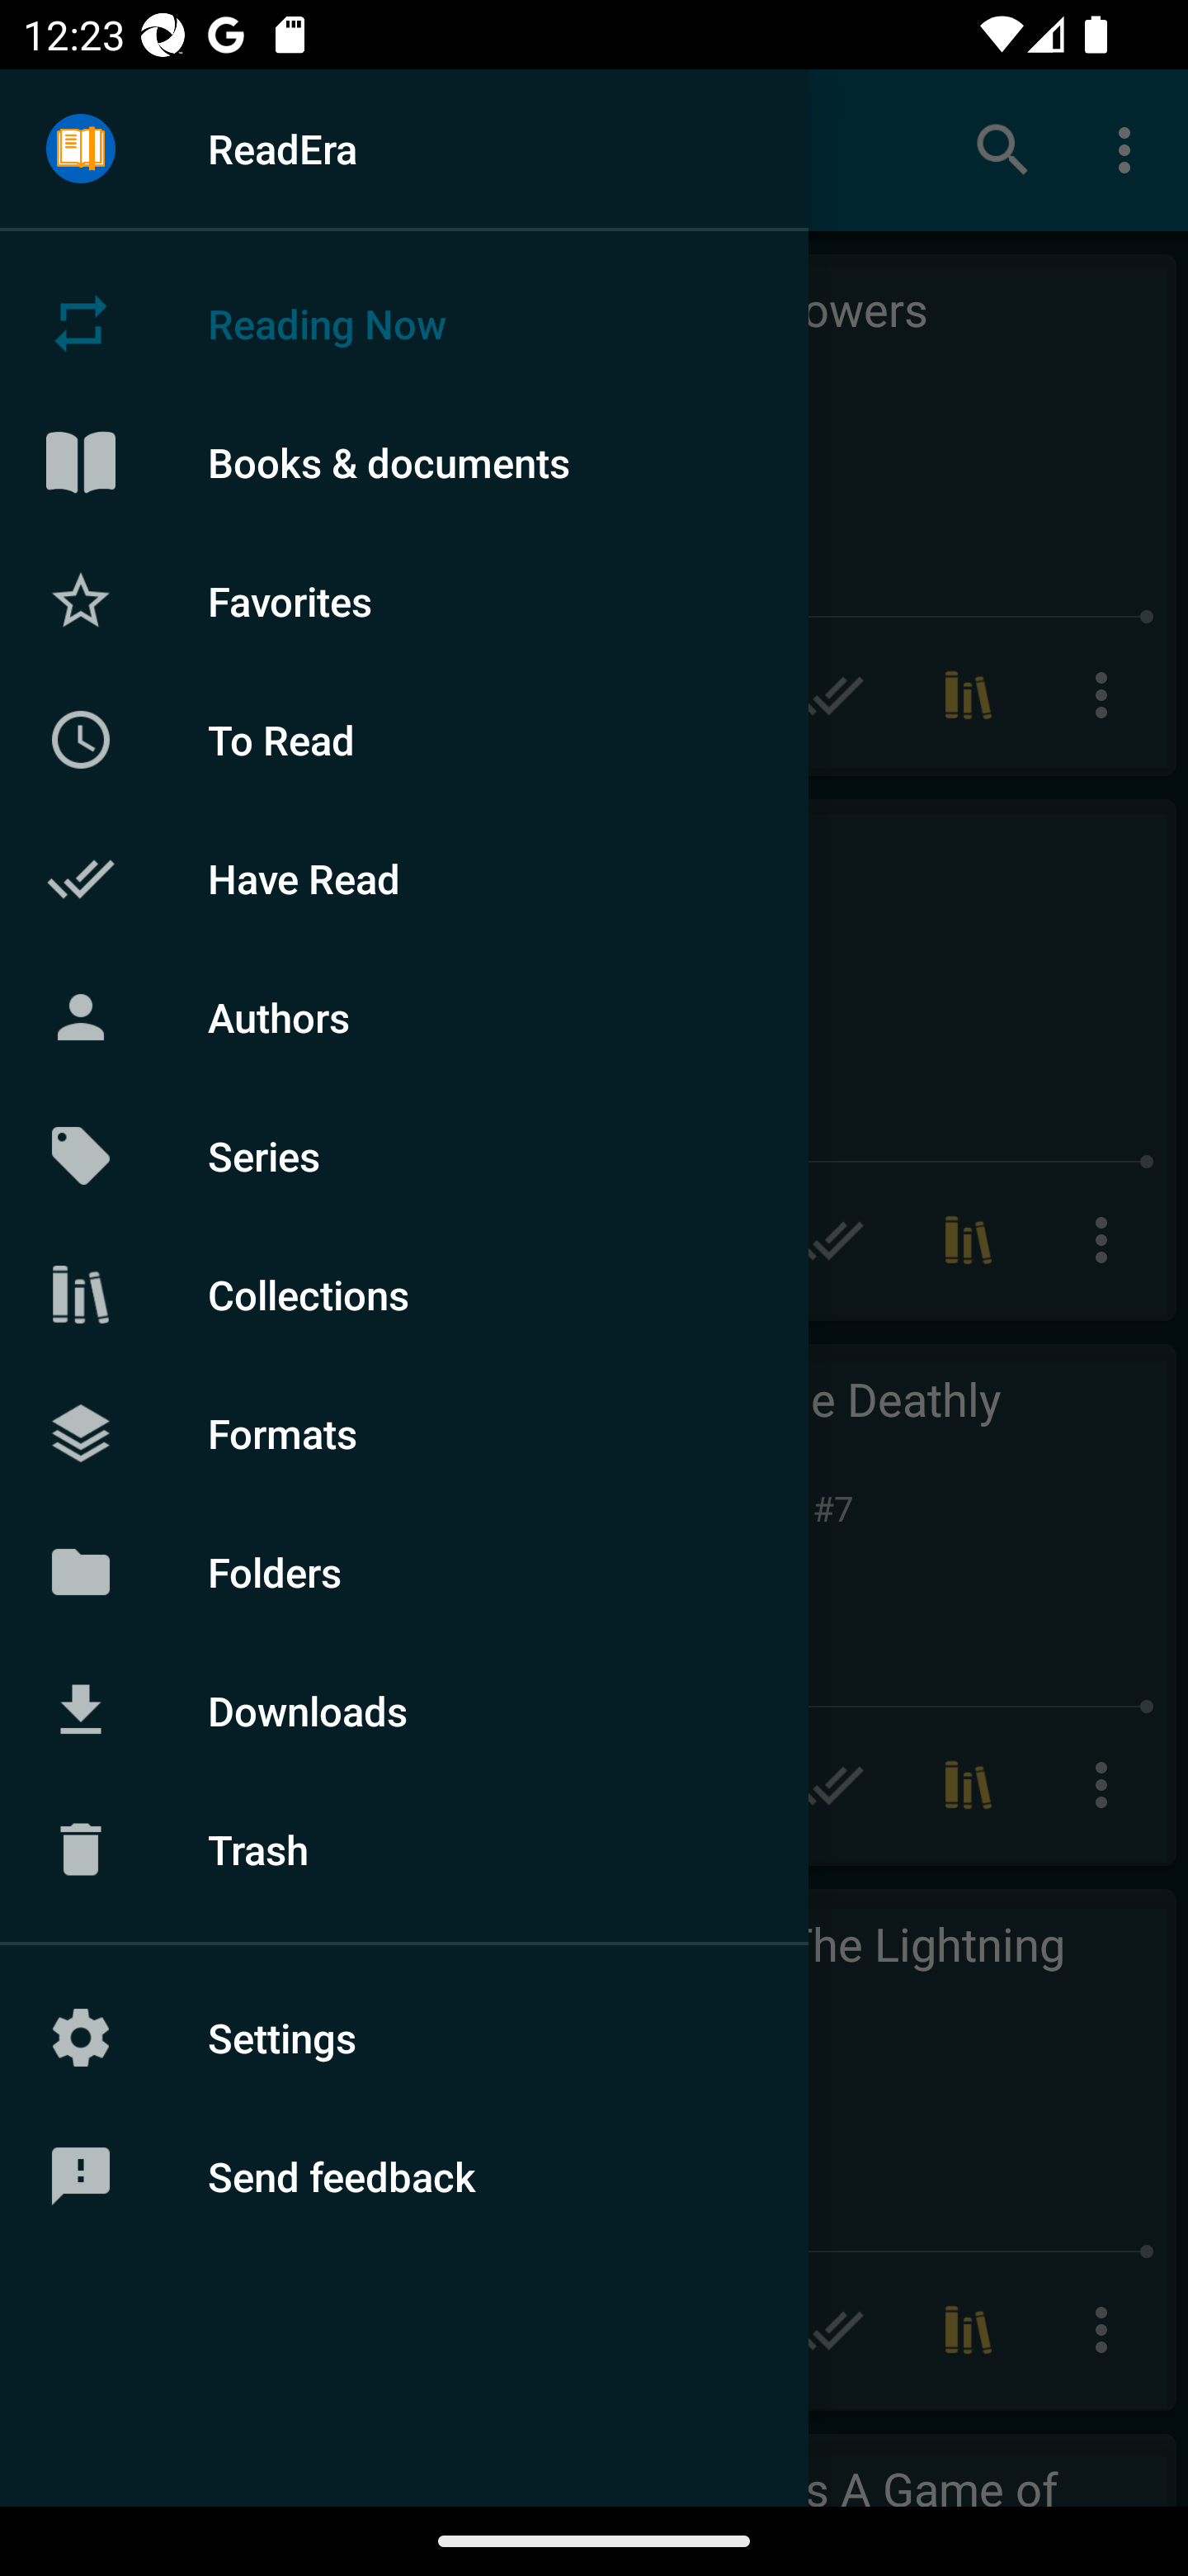  I want to click on More options, so click(1130, 149).